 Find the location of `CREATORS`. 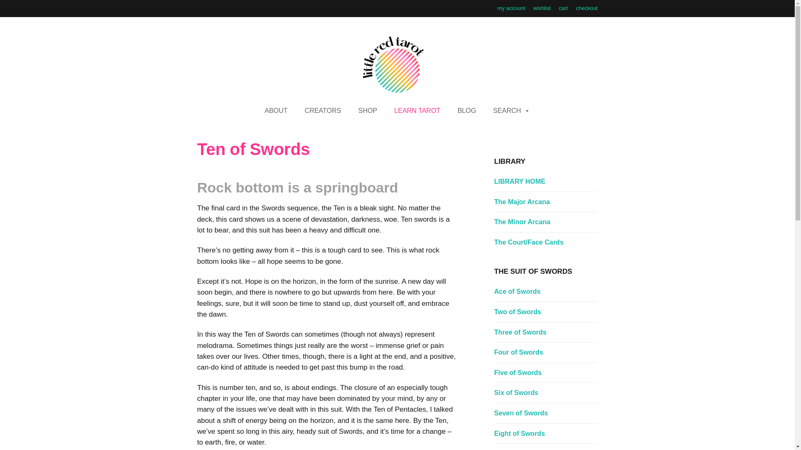

CREATORS is located at coordinates (323, 111).